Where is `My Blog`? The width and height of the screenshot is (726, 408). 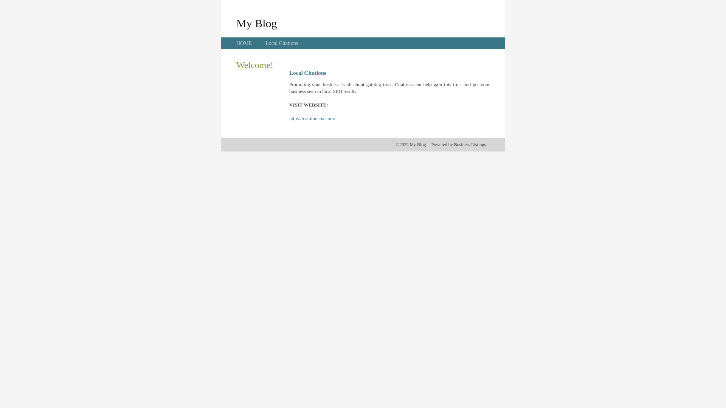 My Blog is located at coordinates (257, 23).